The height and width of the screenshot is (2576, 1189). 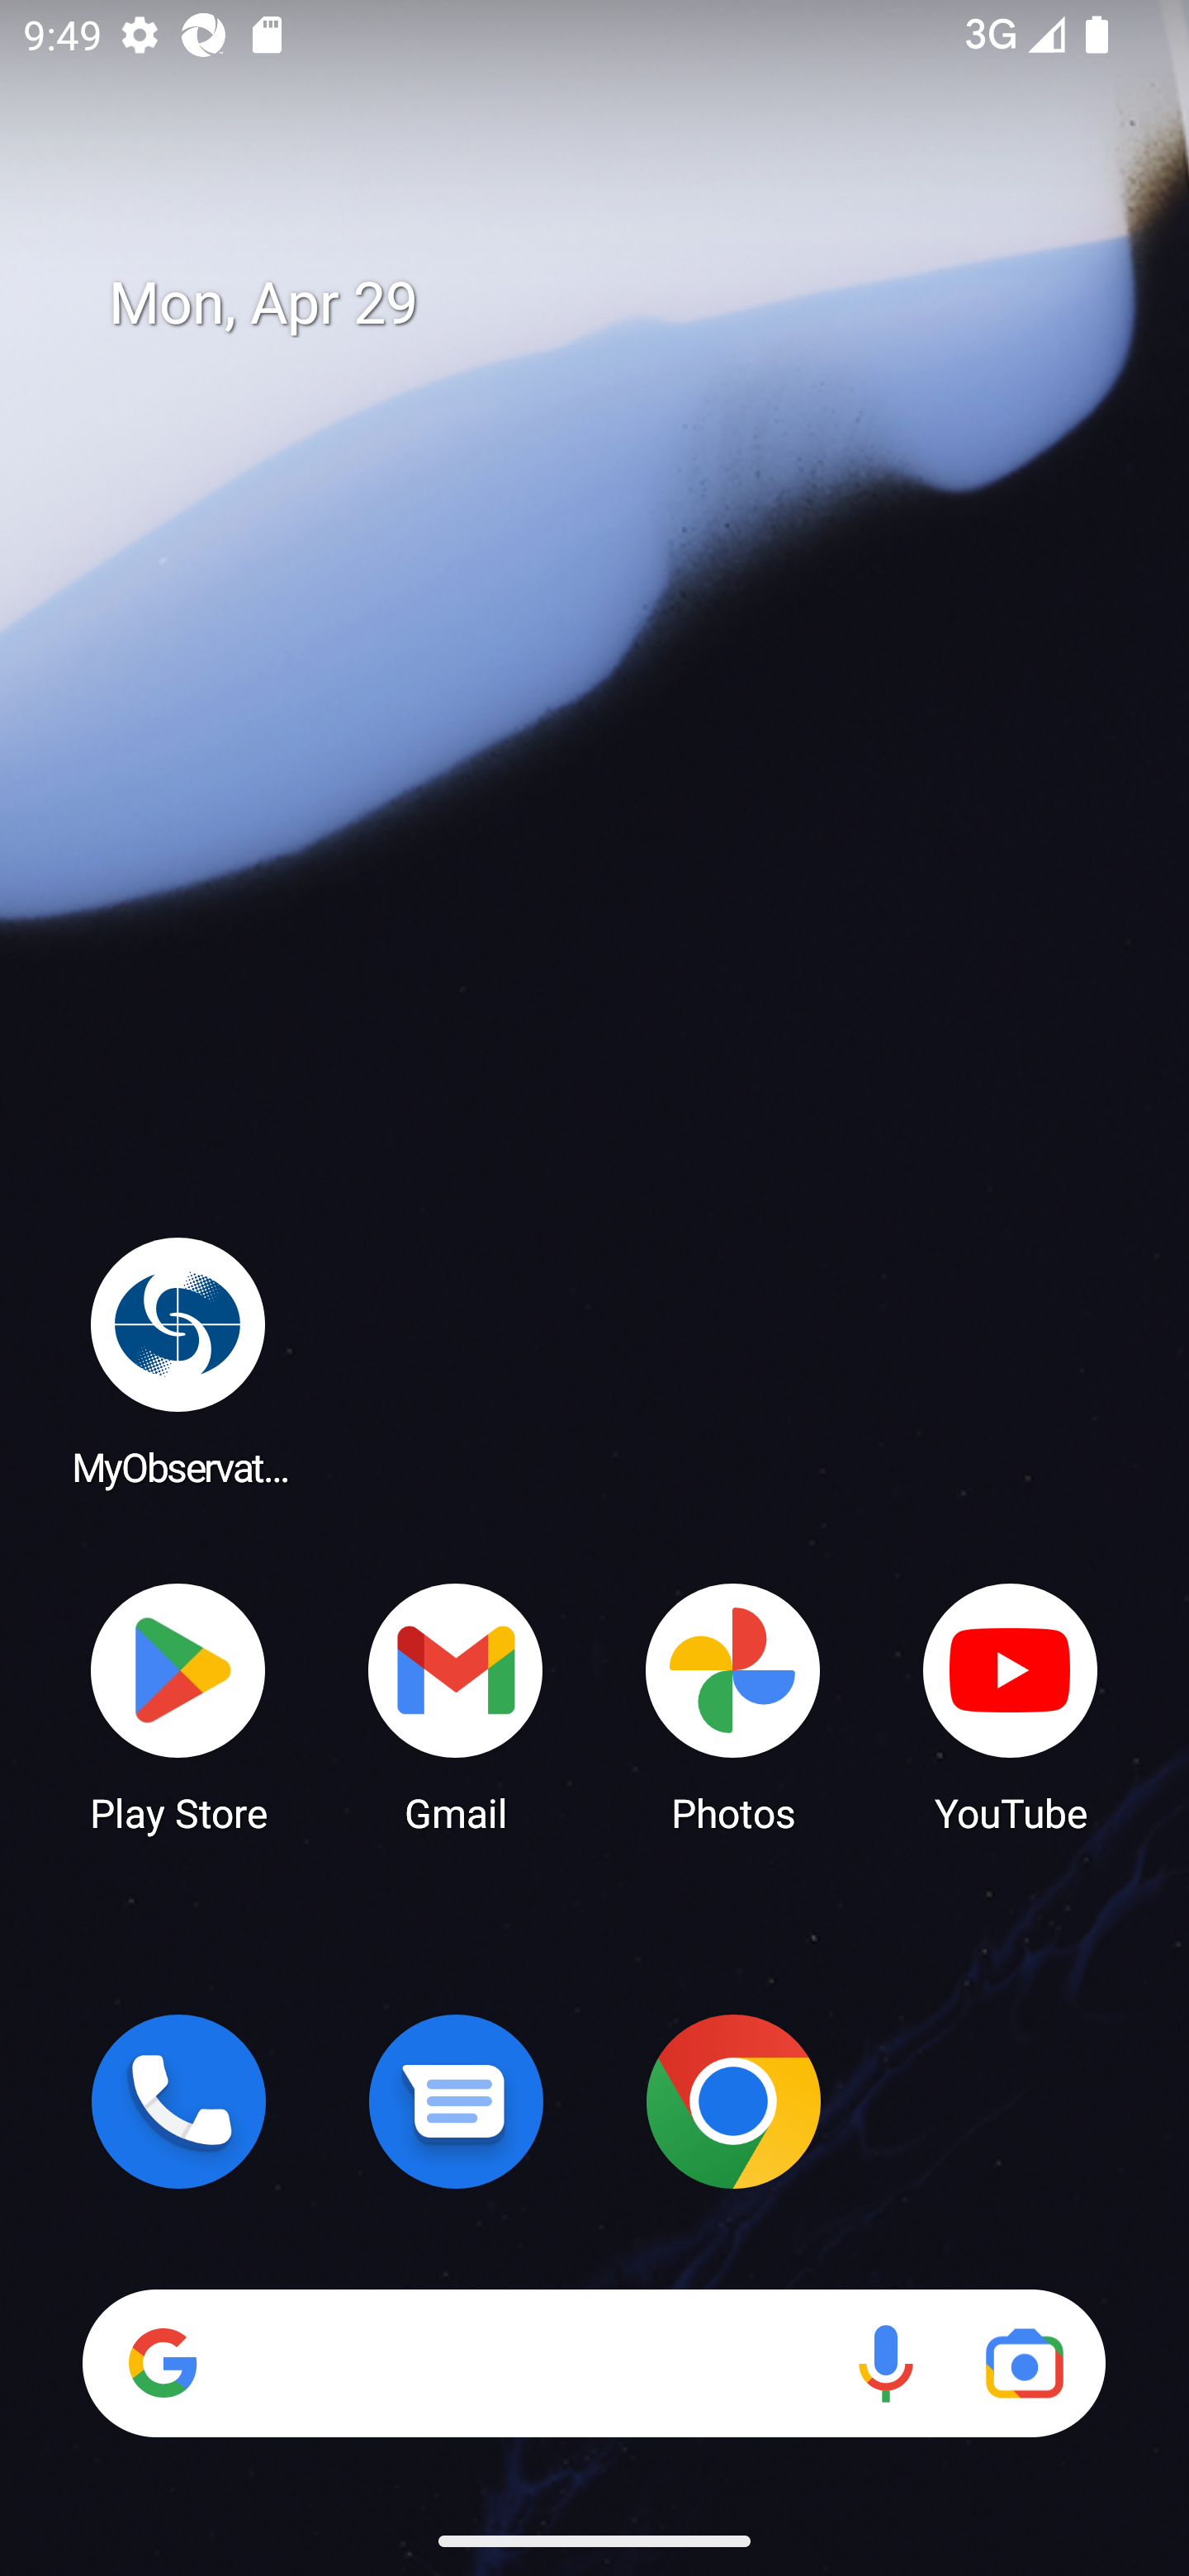 I want to click on Google Lens, so click(x=1024, y=2363).